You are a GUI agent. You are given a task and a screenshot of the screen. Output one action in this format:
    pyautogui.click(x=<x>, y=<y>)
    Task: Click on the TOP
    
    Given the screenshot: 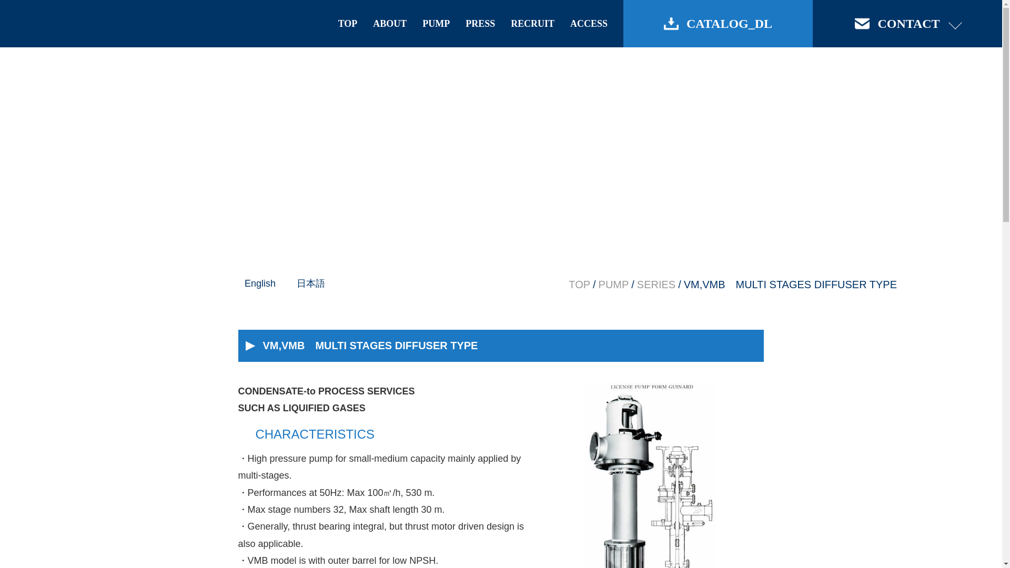 What is the action you would take?
    pyautogui.click(x=579, y=284)
    